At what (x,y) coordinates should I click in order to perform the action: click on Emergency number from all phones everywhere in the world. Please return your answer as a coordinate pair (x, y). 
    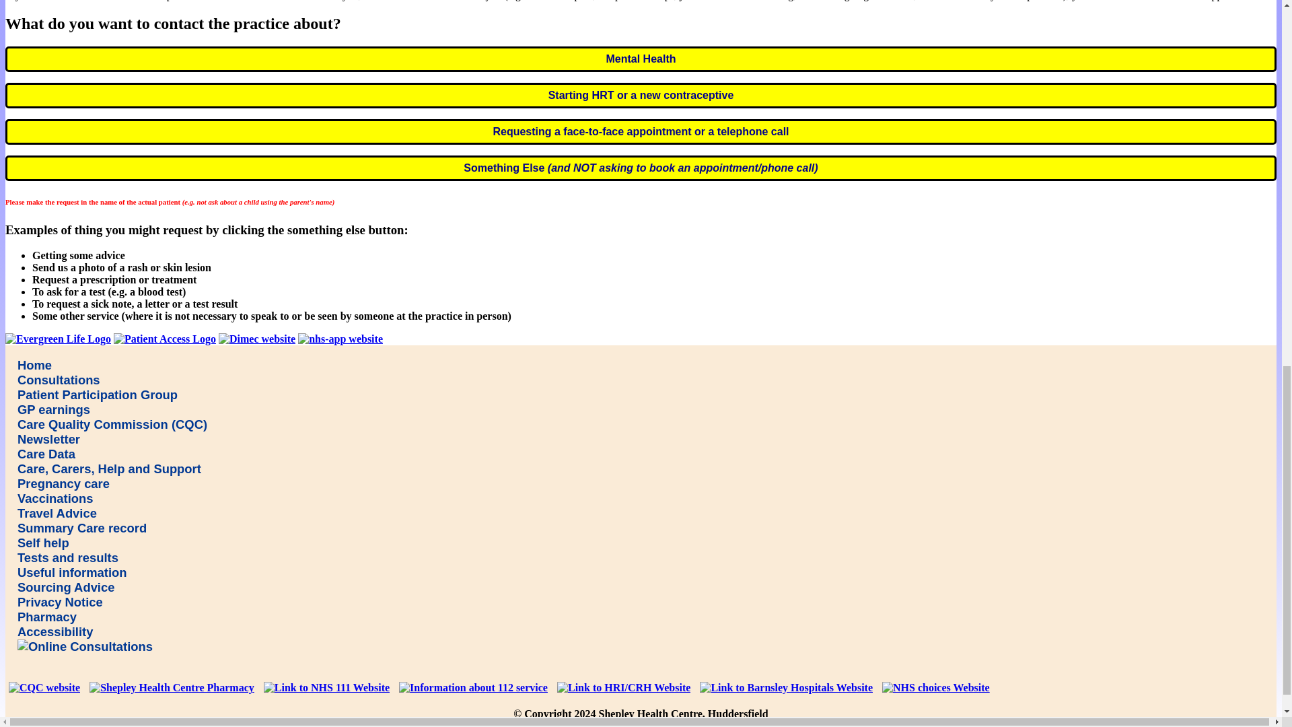
    Looking at the image, I should click on (473, 687).